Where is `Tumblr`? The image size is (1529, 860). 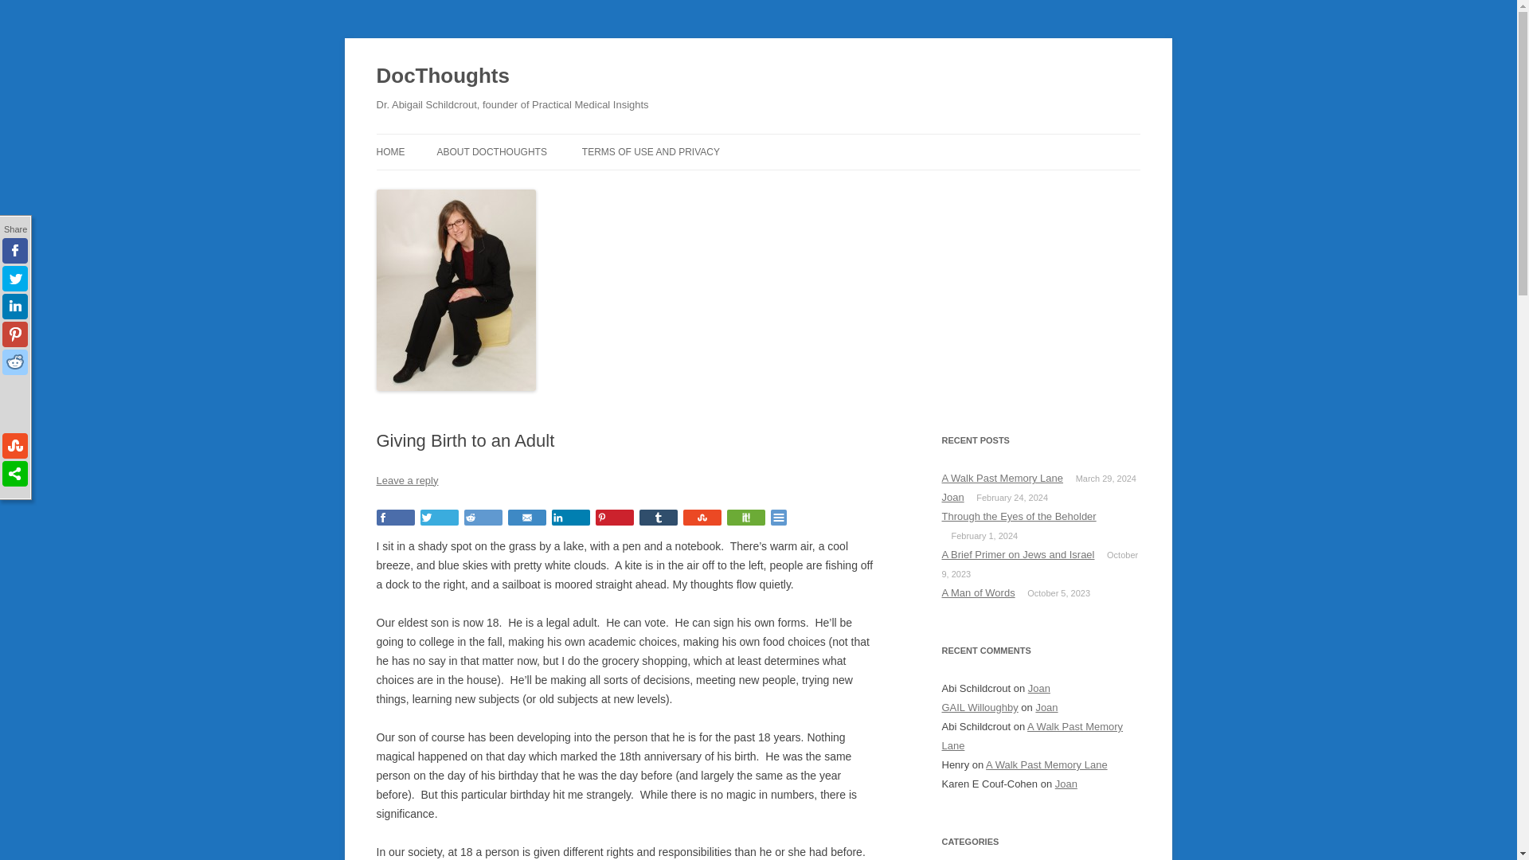
Tumblr is located at coordinates (658, 518).